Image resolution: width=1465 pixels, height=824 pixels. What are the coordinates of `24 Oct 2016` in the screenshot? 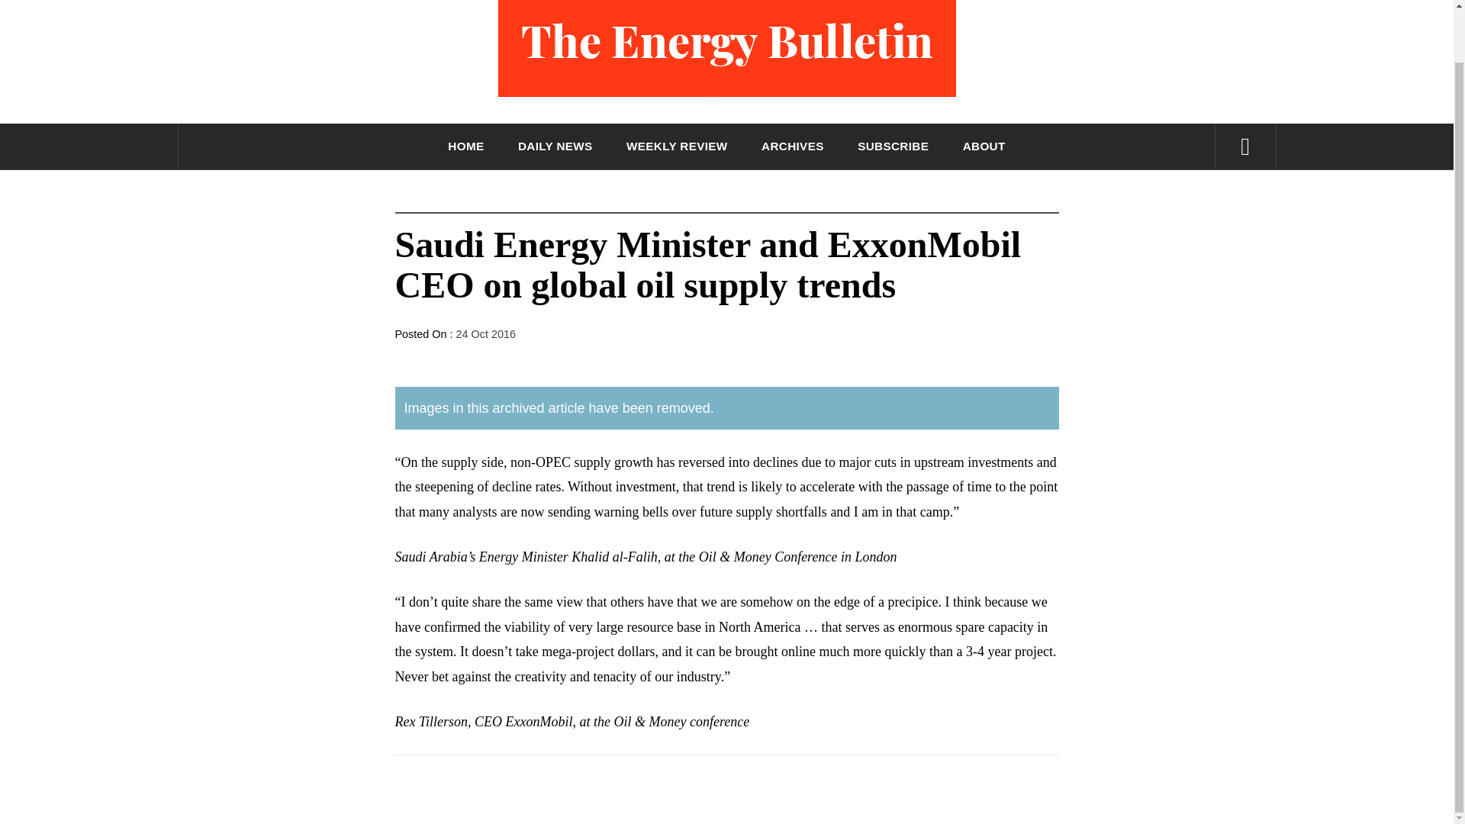 It's located at (485, 334).